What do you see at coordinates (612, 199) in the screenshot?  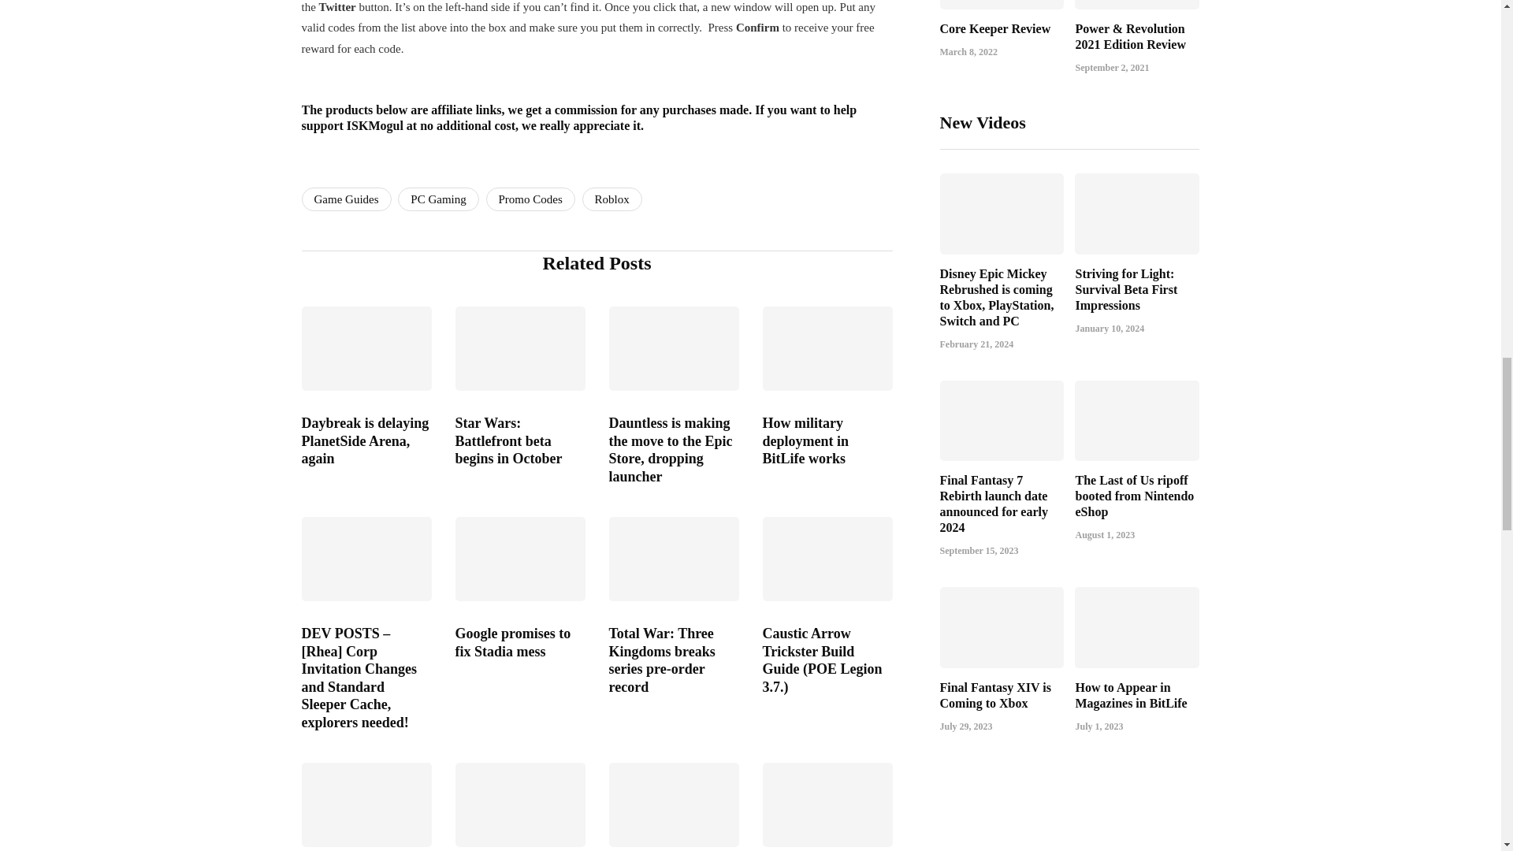 I see `Roblox` at bounding box center [612, 199].